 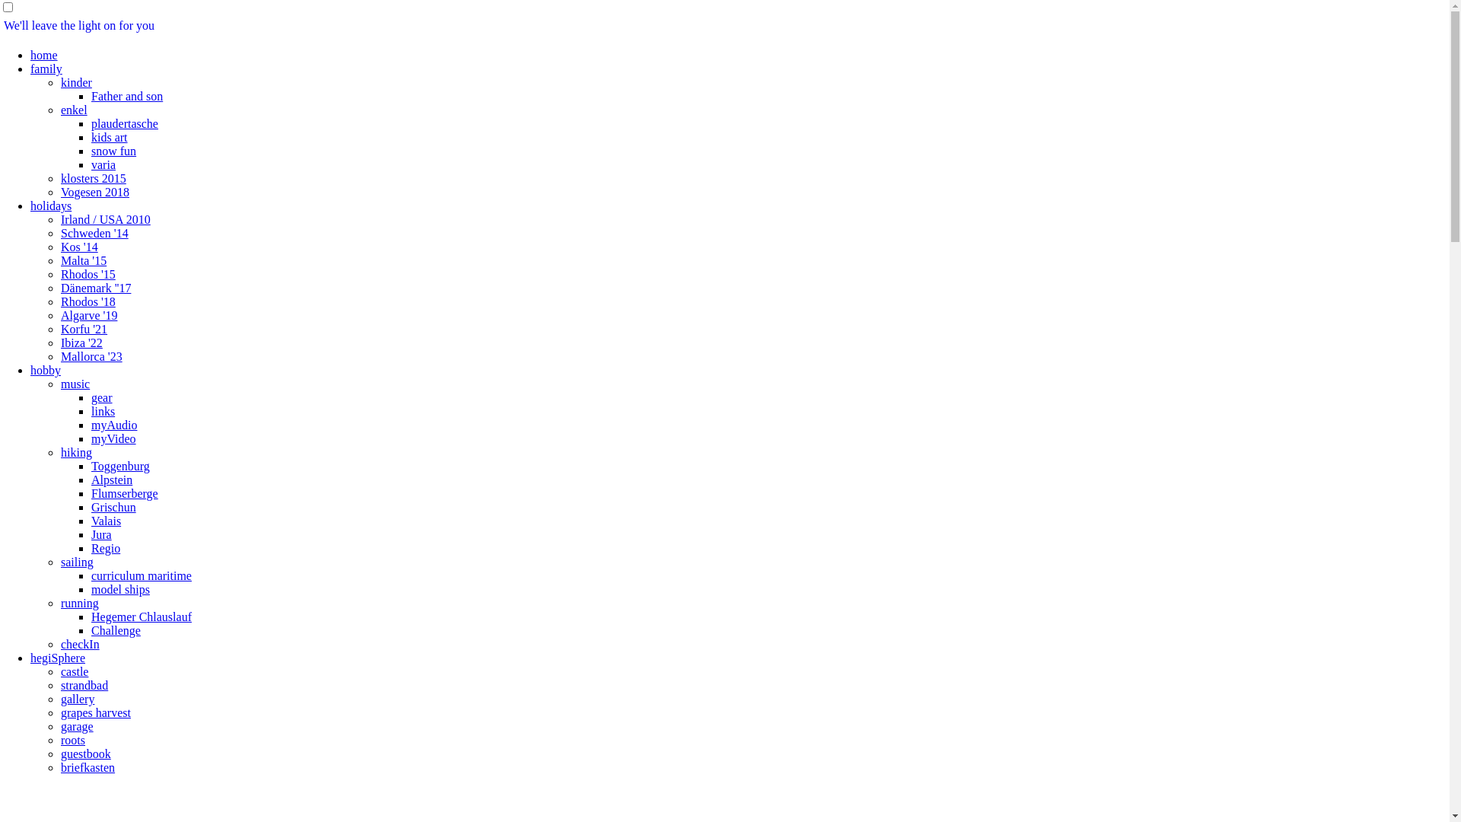 What do you see at coordinates (73, 740) in the screenshot?
I see `roots` at bounding box center [73, 740].